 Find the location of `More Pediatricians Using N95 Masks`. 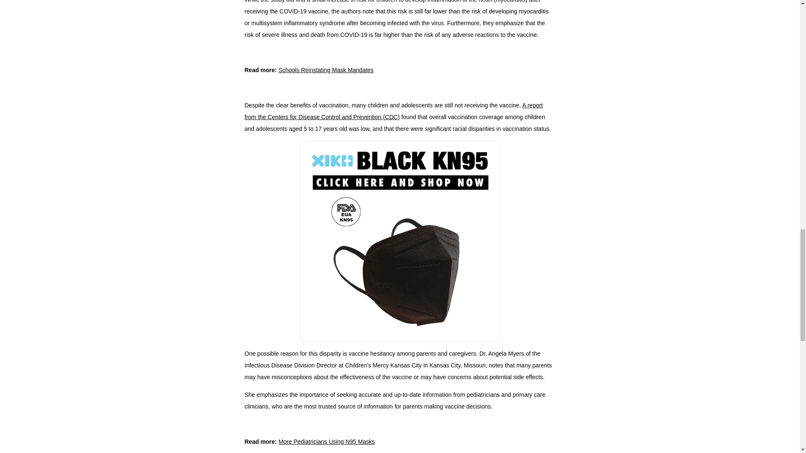

More Pediatricians Using N95 Masks is located at coordinates (326, 441).